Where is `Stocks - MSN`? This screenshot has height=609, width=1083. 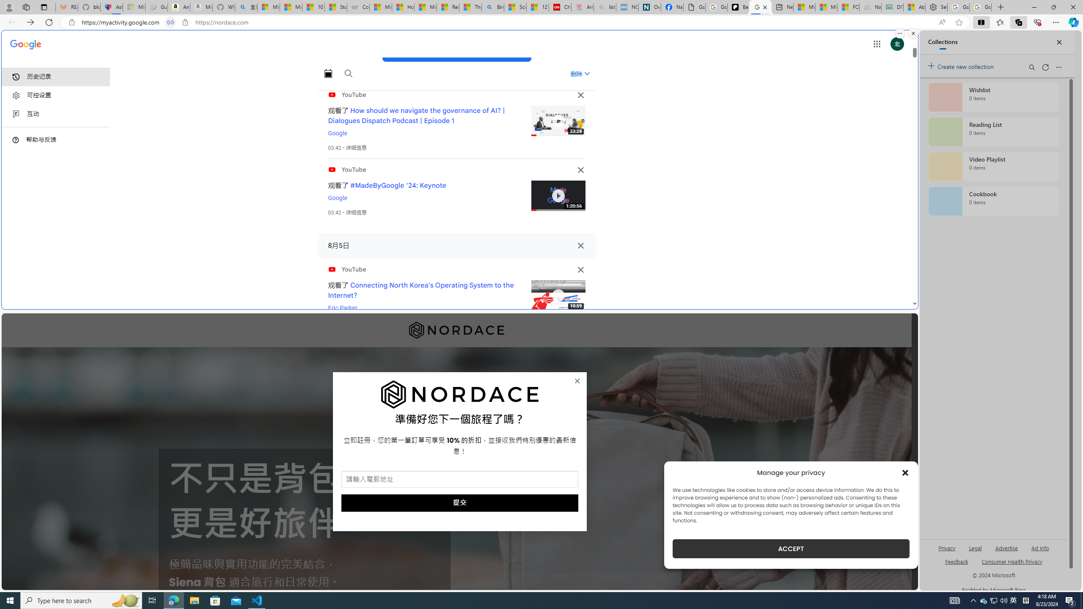
Stocks - MSN is located at coordinates (335, 7).